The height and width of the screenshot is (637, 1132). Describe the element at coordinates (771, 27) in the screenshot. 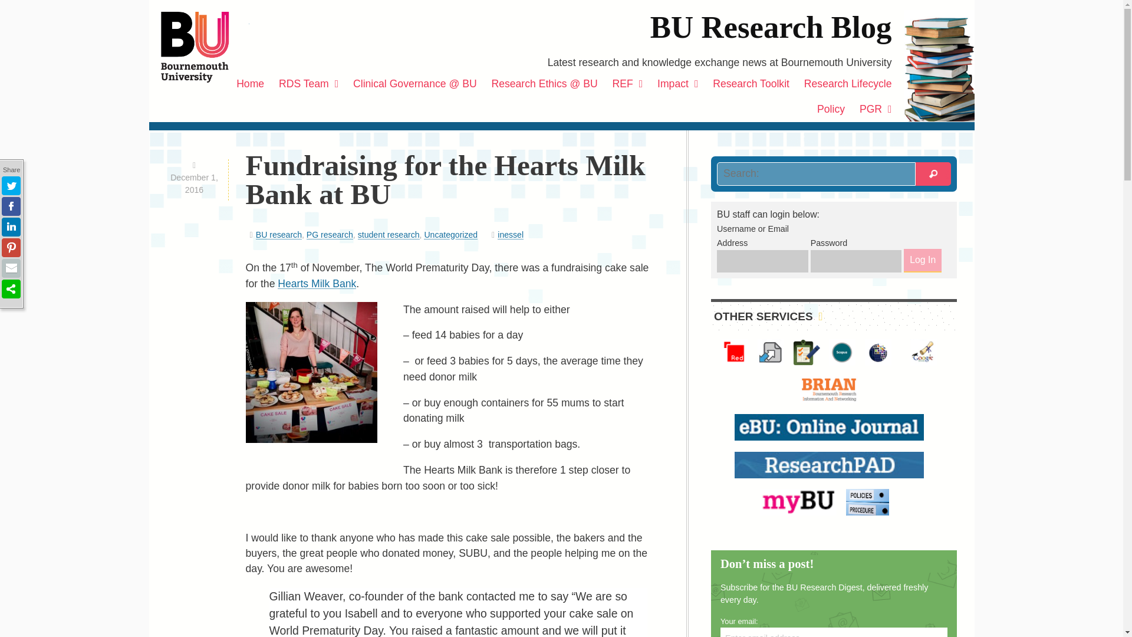

I see `BU Research Blog` at that location.